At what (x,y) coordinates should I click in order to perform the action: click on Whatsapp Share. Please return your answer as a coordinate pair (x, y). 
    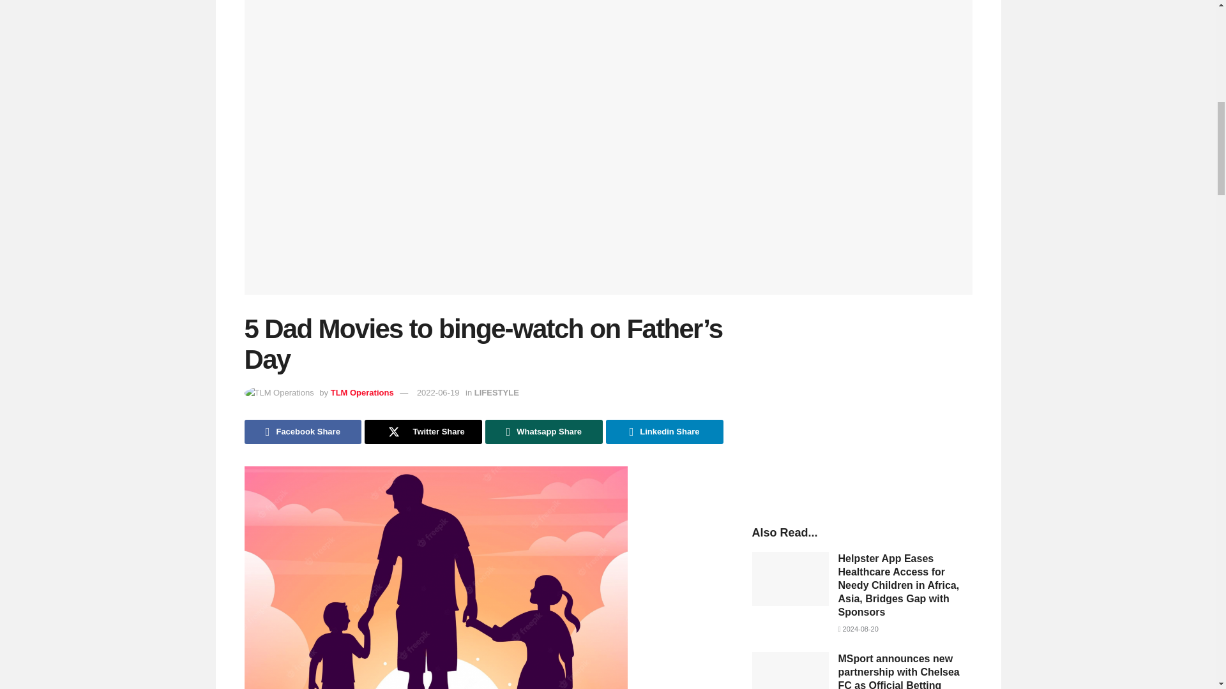
    Looking at the image, I should click on (544, 431).